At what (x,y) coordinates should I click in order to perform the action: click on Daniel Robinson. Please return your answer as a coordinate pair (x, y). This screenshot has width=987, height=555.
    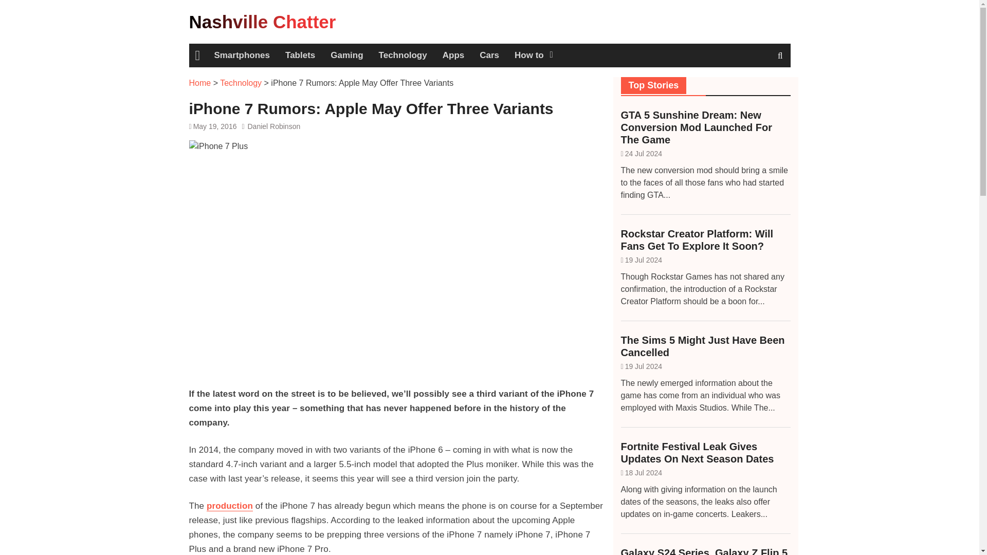
    Looking at the image, I should click on (273, 126).